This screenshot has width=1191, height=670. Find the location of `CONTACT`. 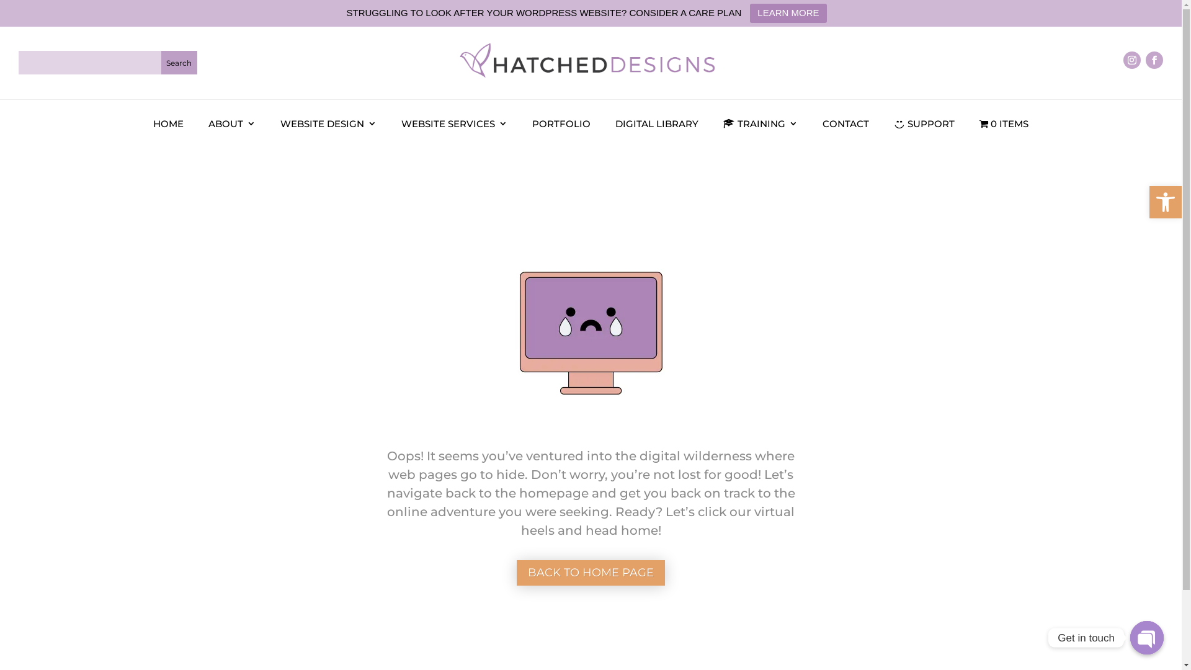

CONTACT is located at coordinates (846, 124).